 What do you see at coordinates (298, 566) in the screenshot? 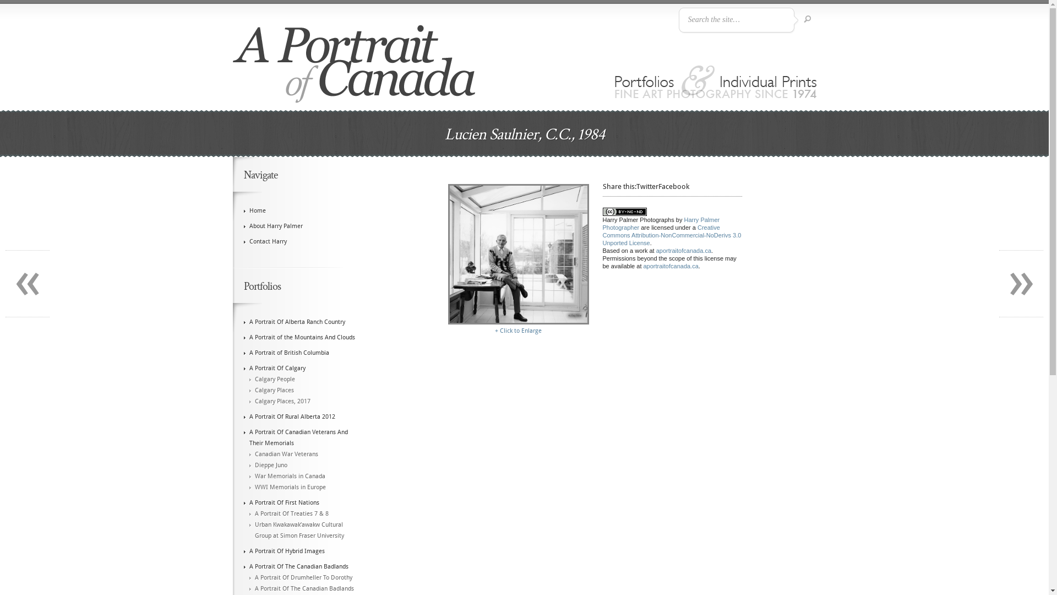
I see `A Portrait Of The Canadian Badlands` at bounding box center [298, 566].